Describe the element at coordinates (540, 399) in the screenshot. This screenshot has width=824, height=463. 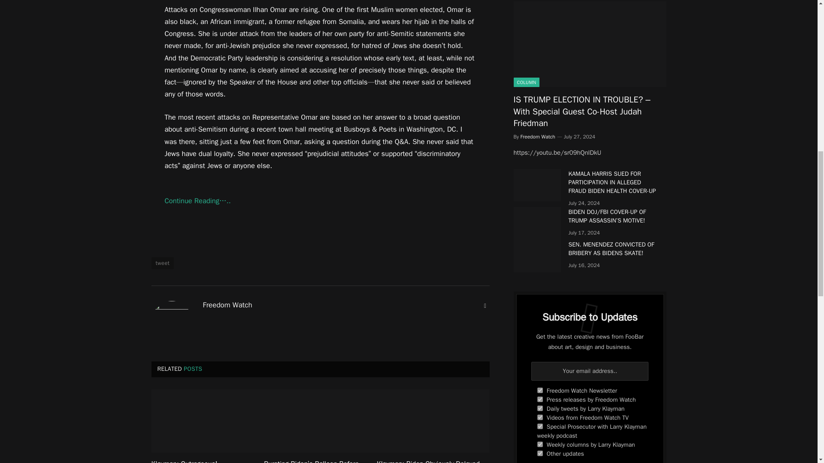
I see `Press releases by Freedom Watch` at that location.